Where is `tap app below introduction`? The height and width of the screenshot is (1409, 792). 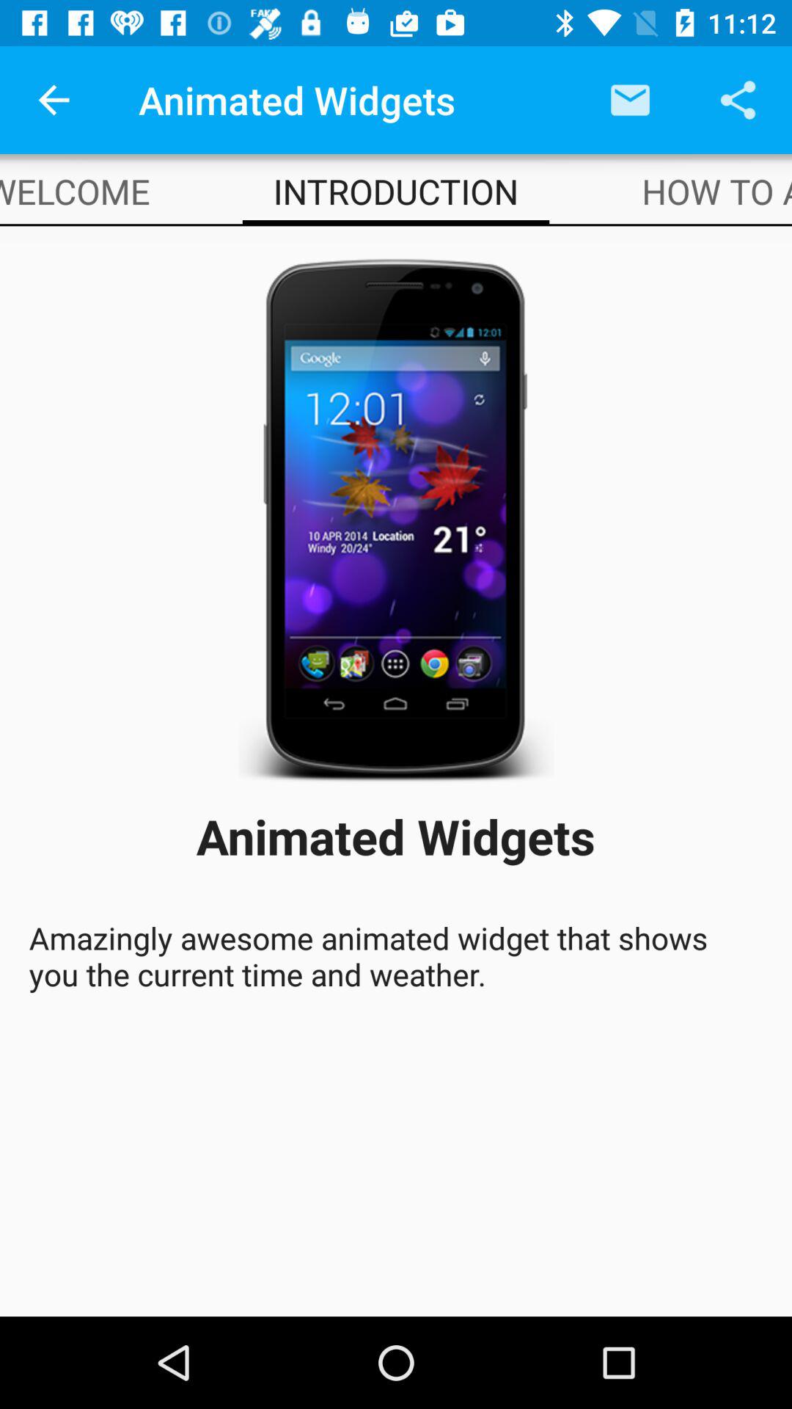 tap app below introduction is located at coordinates (396, 515).